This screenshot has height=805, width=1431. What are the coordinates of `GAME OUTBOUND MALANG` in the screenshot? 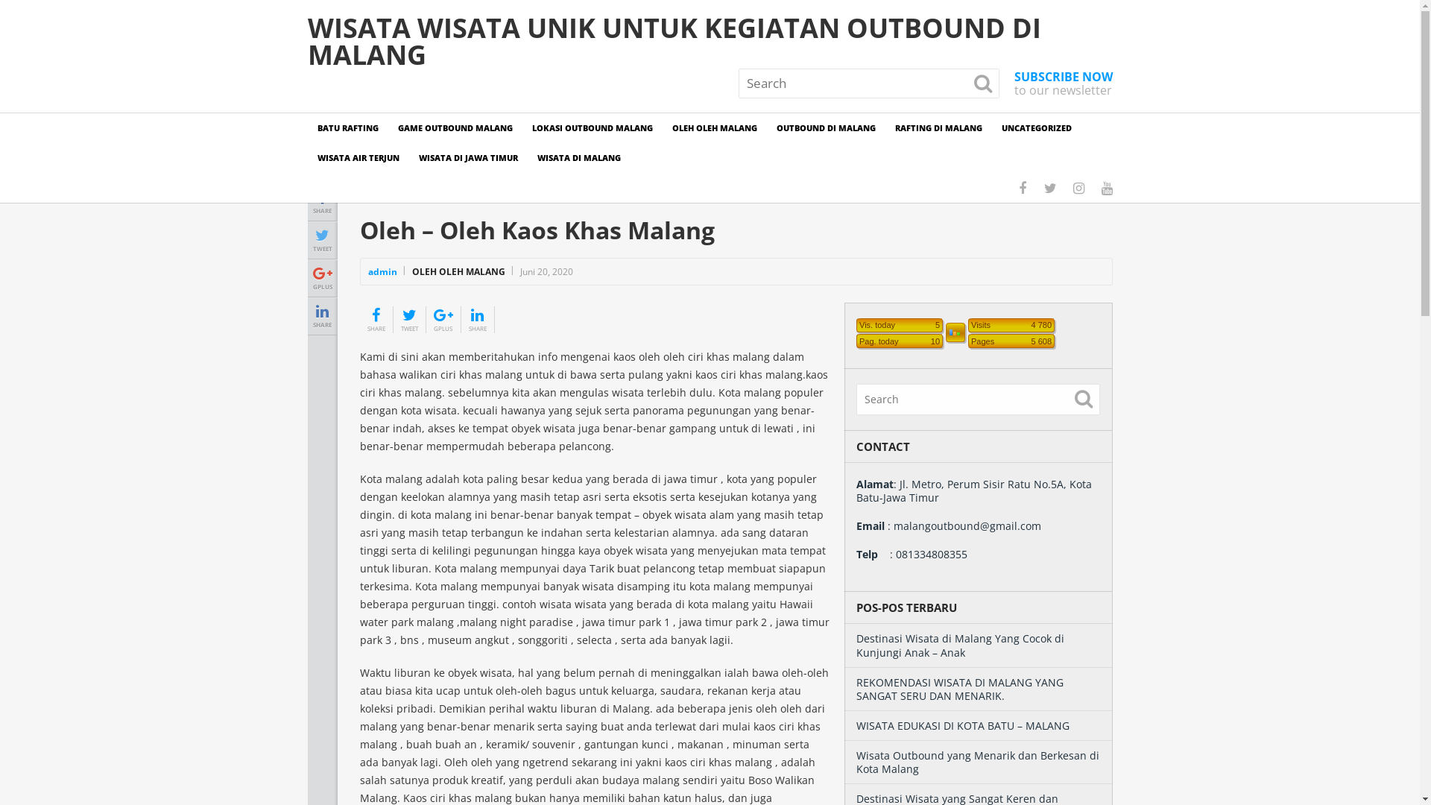 It's located at (455, 128).